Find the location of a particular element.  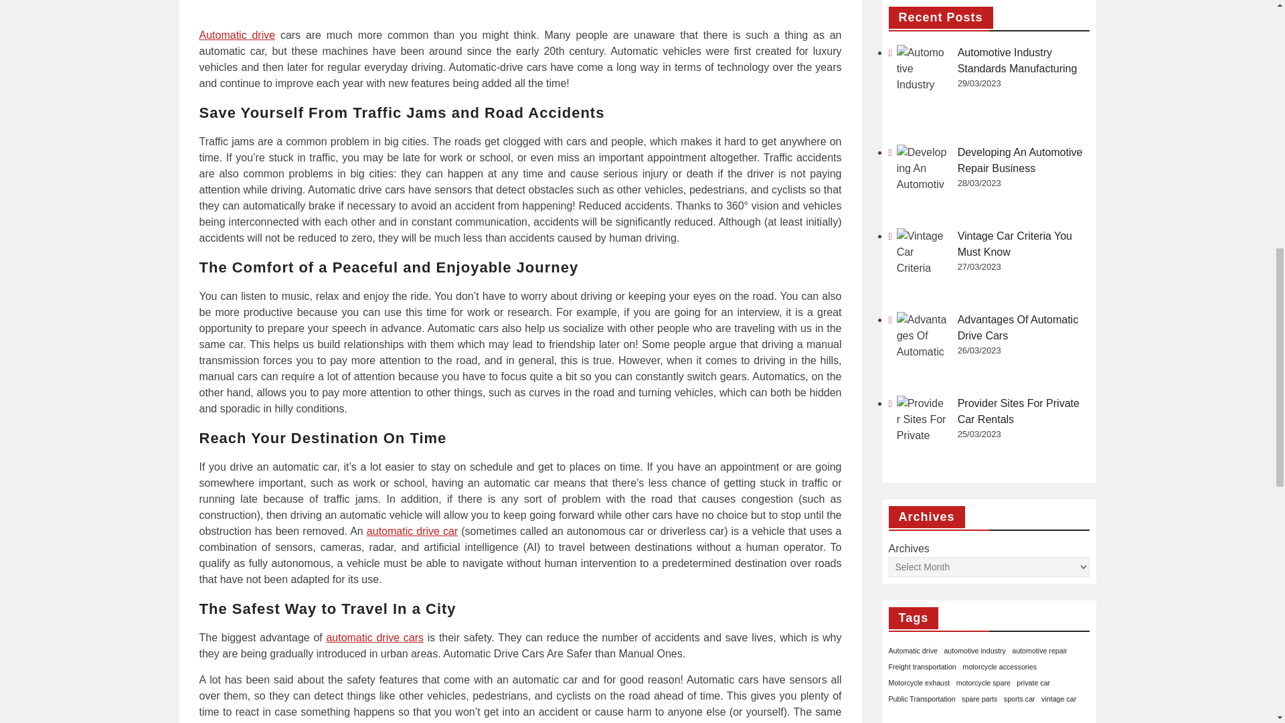

automotive repair is located at coordinates (1039, 230).